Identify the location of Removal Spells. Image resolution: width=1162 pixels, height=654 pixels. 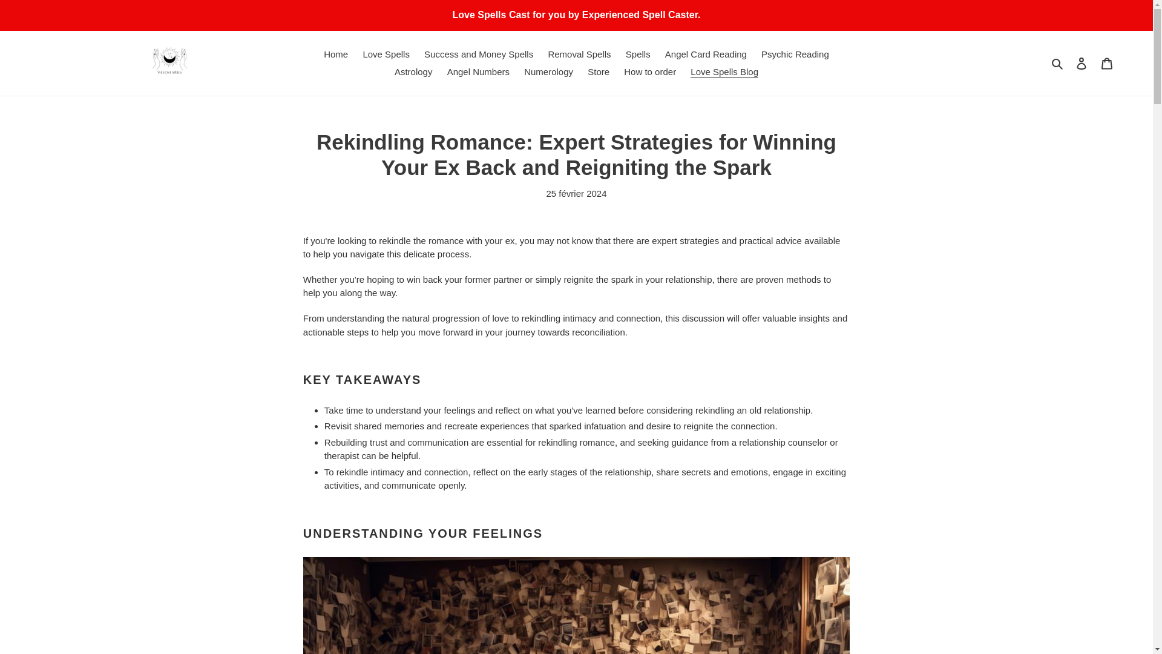
(579, 54).